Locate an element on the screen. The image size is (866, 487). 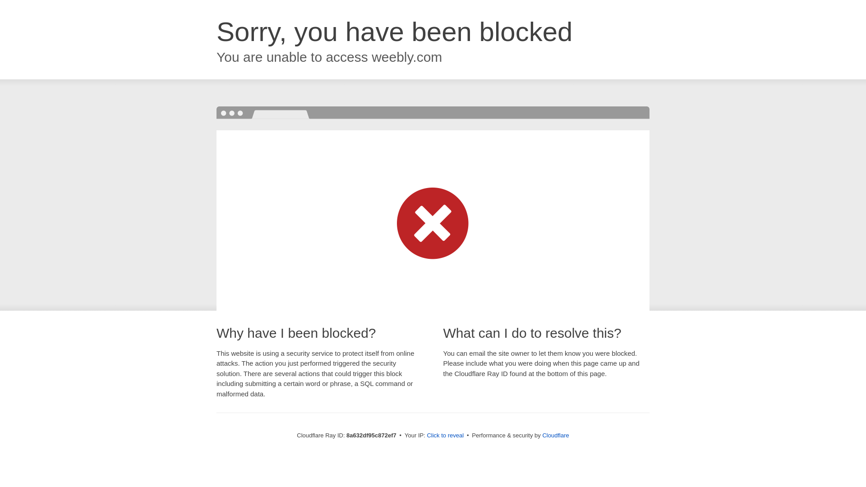
Click to reveal is located at coordinates (445, 436).